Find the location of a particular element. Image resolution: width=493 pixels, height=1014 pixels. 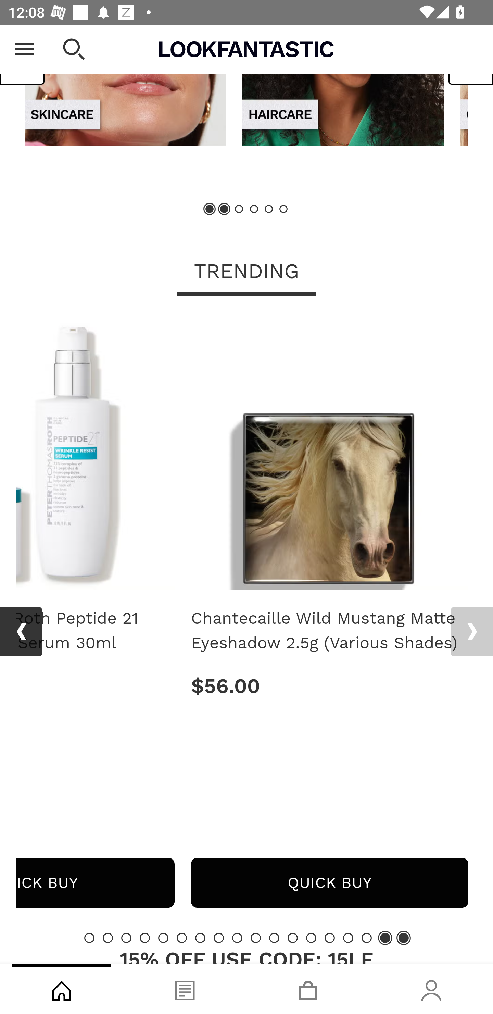

Slide 12 is located at coordinates (292, 937).